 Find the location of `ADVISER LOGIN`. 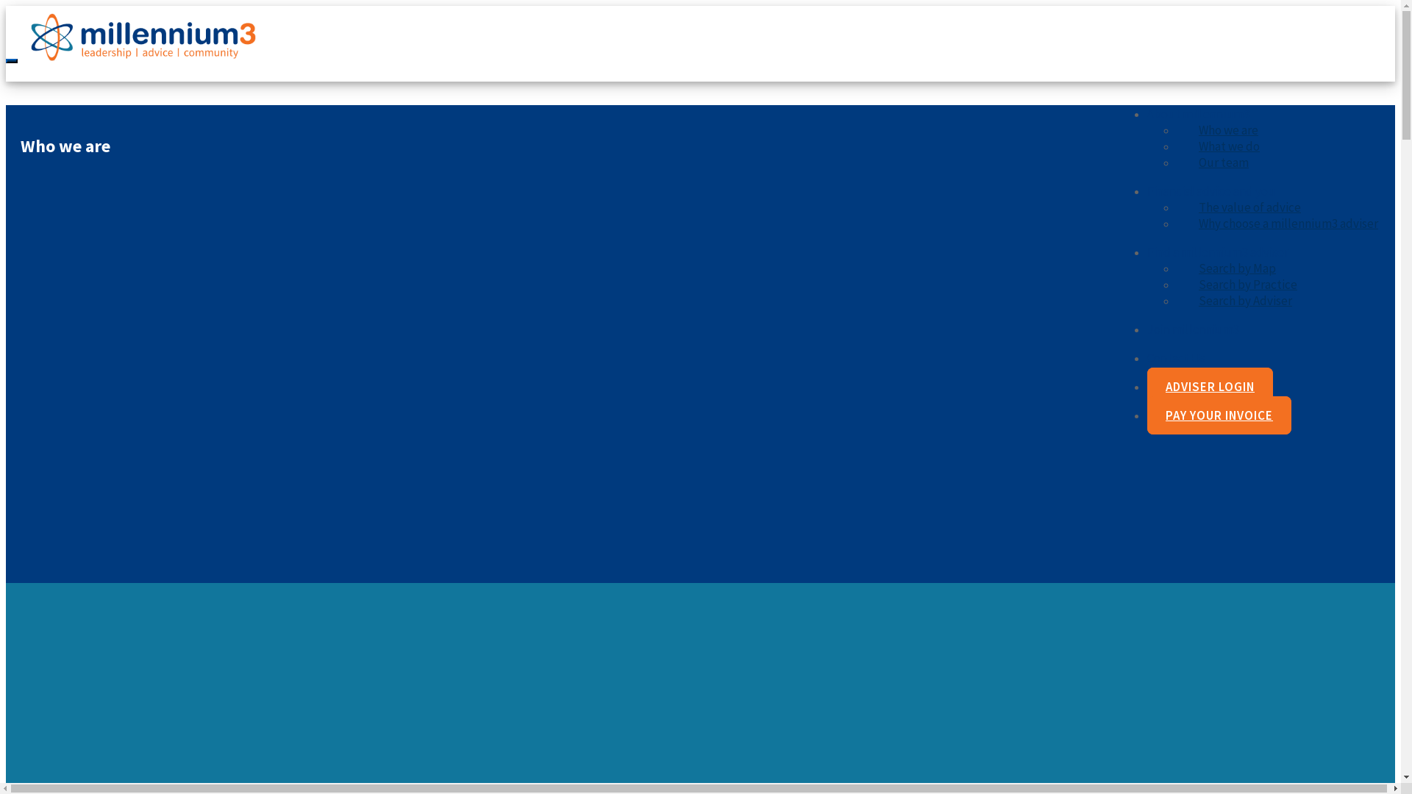

ADVISER LOGIN is located at coordinates (1210, 387).